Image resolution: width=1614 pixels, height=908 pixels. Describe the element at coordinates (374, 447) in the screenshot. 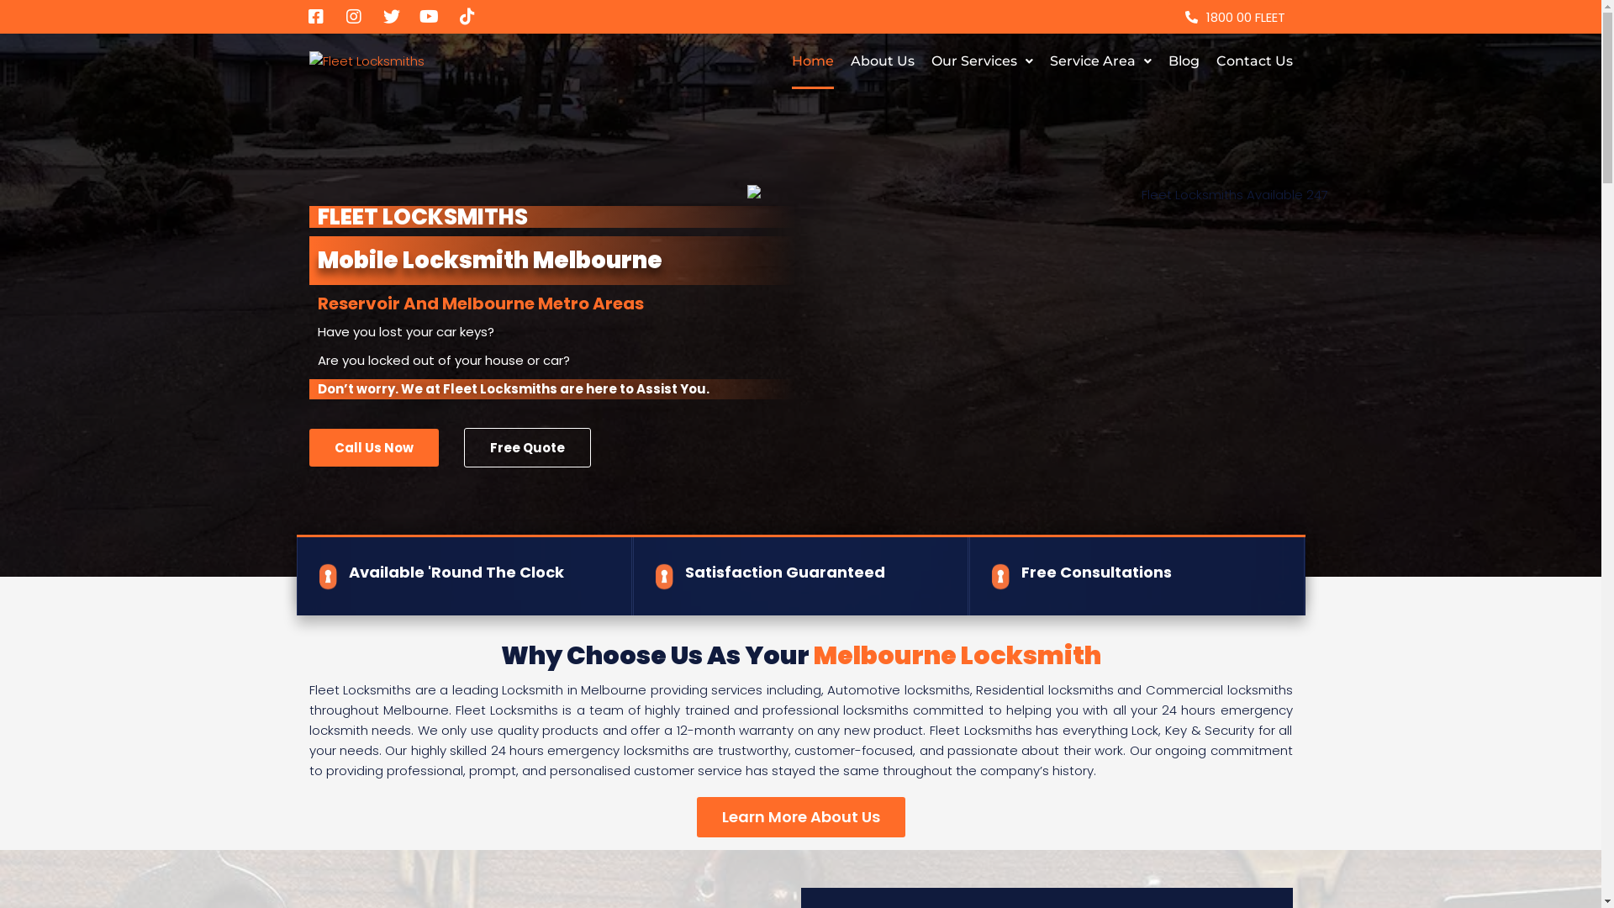

I see `Call Us Now` at that location.